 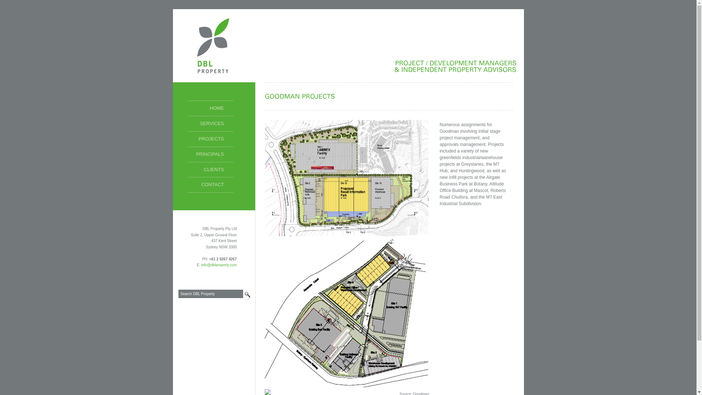 I want to click on SERVICES, so click(x=210, y=124).